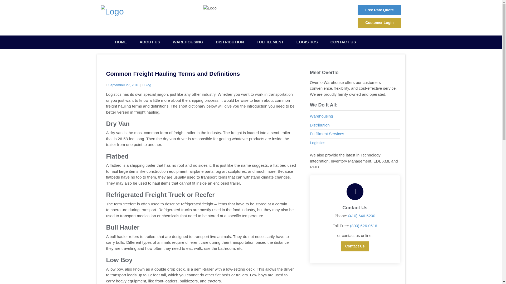 The width and height of the screenshot is (506, 284). I want to click on Contact Us, so click(343, 42).